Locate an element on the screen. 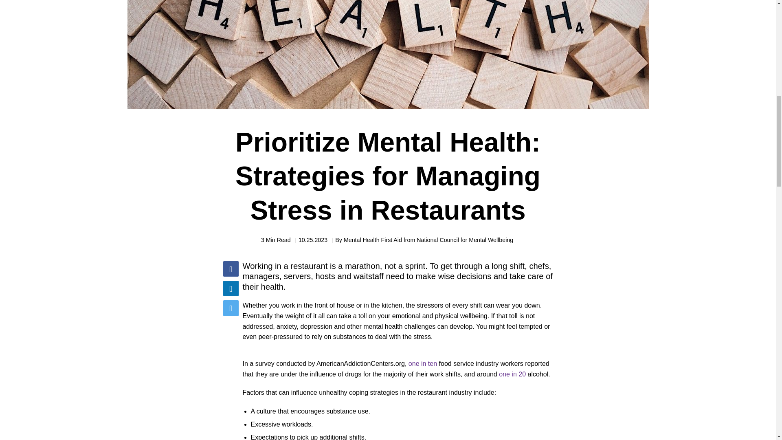 The width and height of the screenshot is (782, 440). one in ten is located at coordinates (423, 363).